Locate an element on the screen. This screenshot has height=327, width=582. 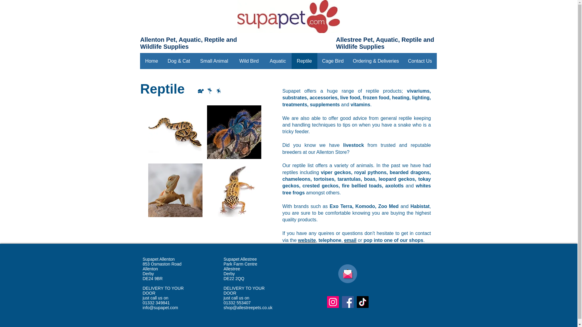
Cage Bird is located at coordinates (333, 61).